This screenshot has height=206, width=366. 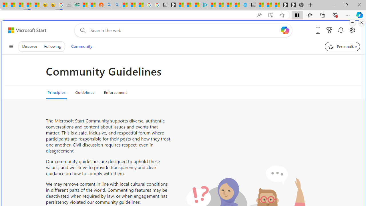 What do you see at coordinates (76, 5) in the screenshot?
I see `DITOGAMES AG Imprint` at bounding box center [76, 5].